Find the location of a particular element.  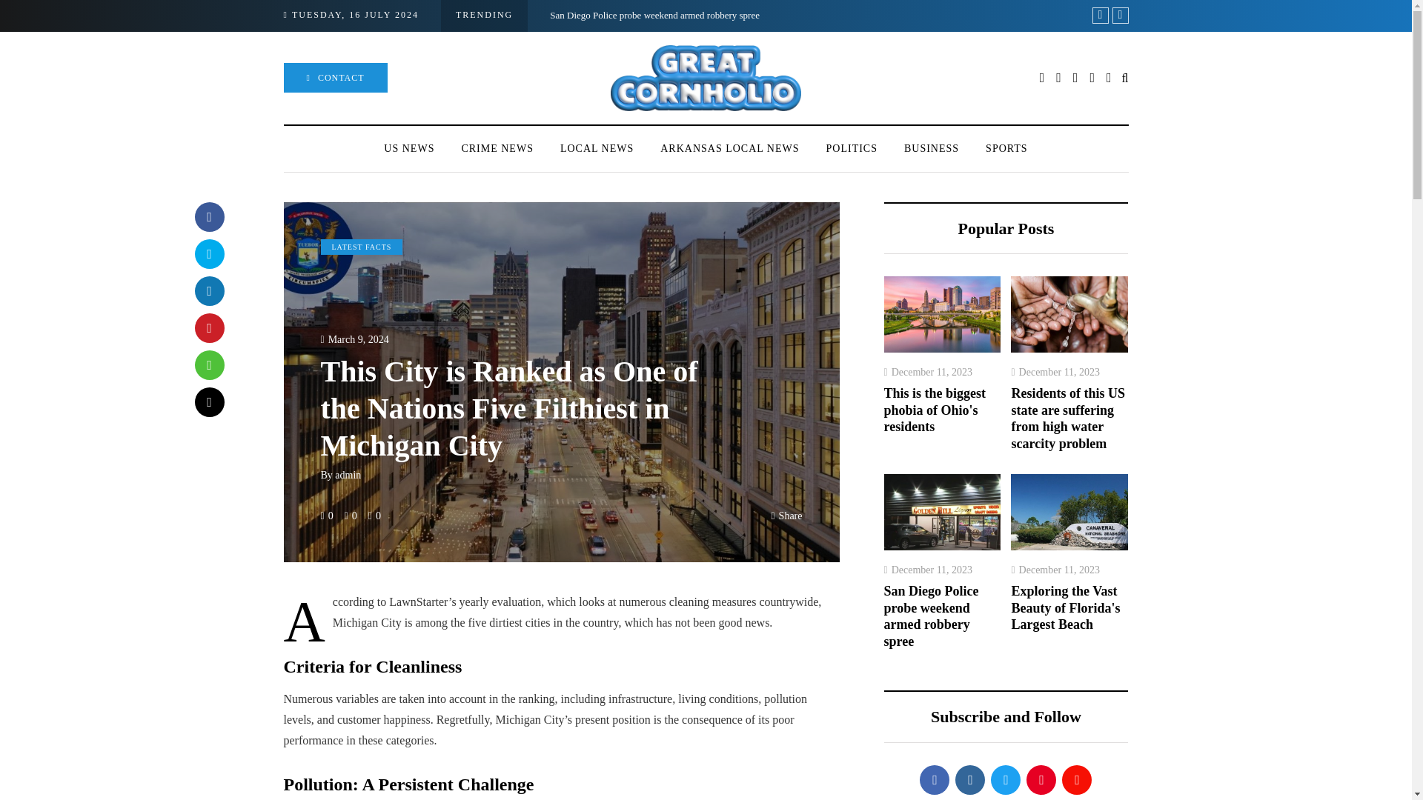

Share with LinkedIn is located at coordinates (208, 290).